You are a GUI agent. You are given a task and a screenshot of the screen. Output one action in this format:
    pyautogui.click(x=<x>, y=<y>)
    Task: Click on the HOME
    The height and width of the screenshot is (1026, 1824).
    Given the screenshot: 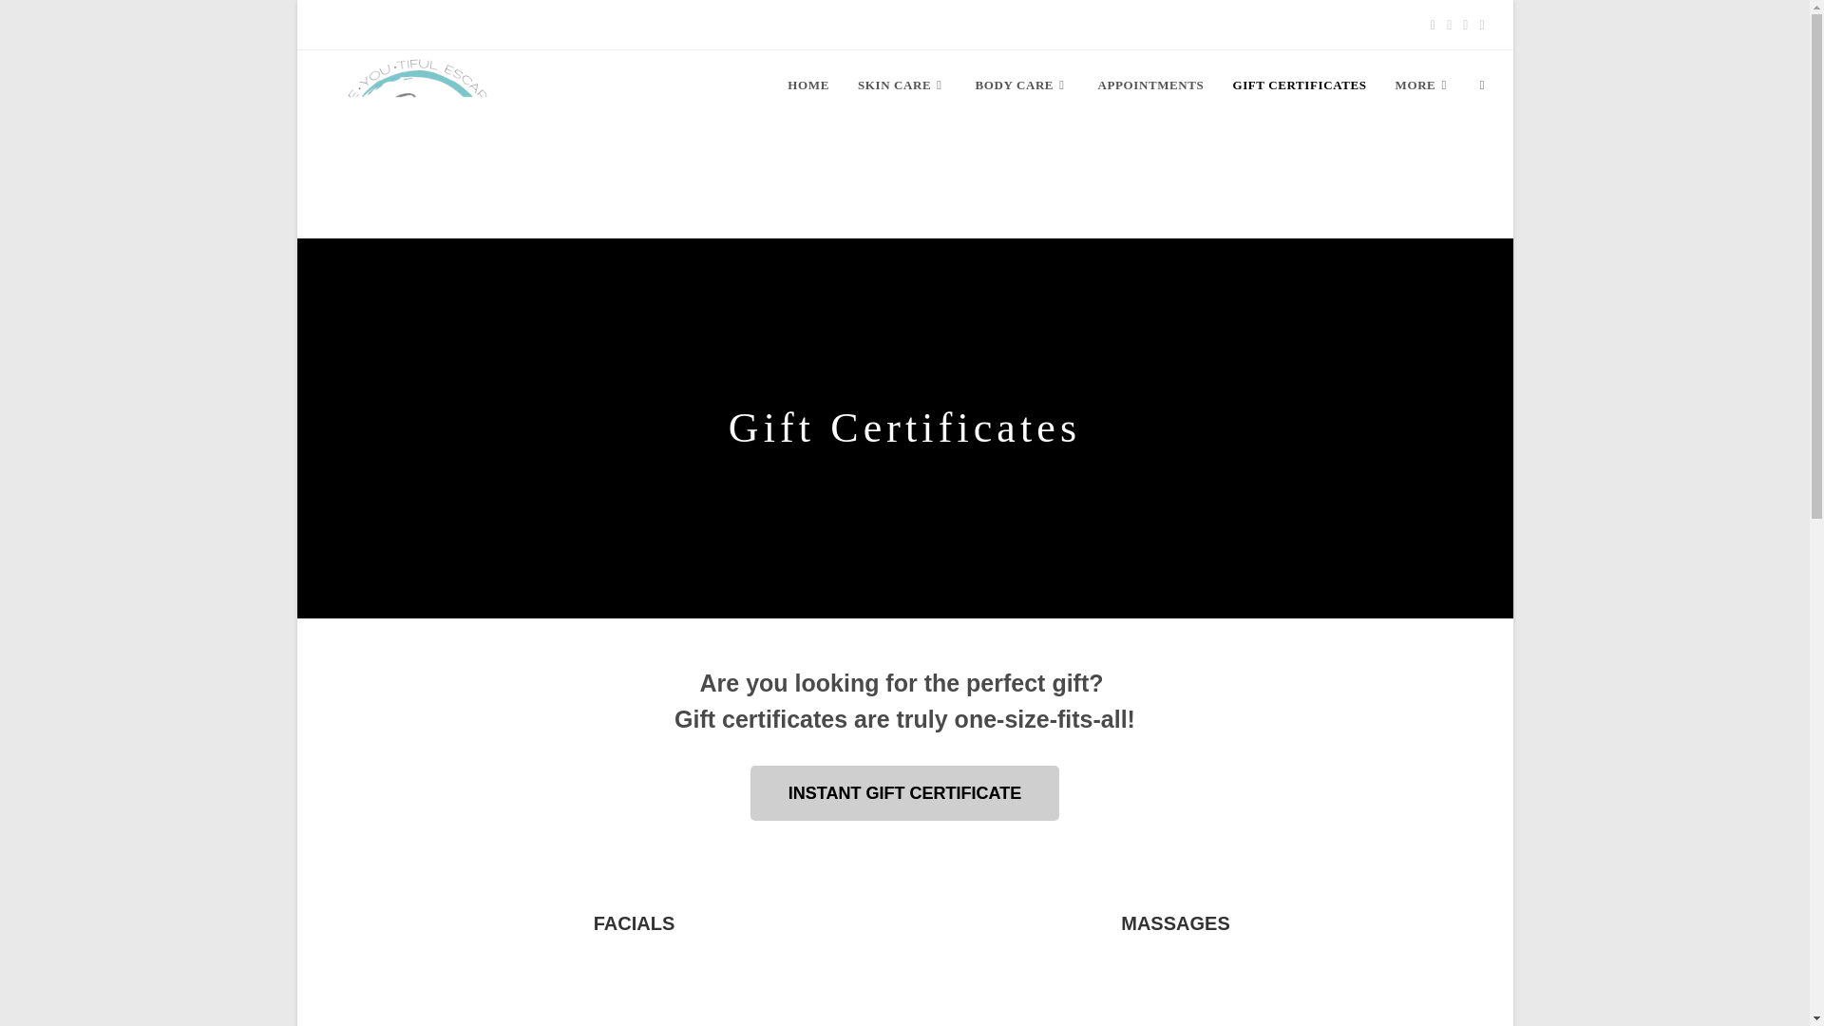 What is the action you would take?
    pyautogui.click(x=807, y=85)
    